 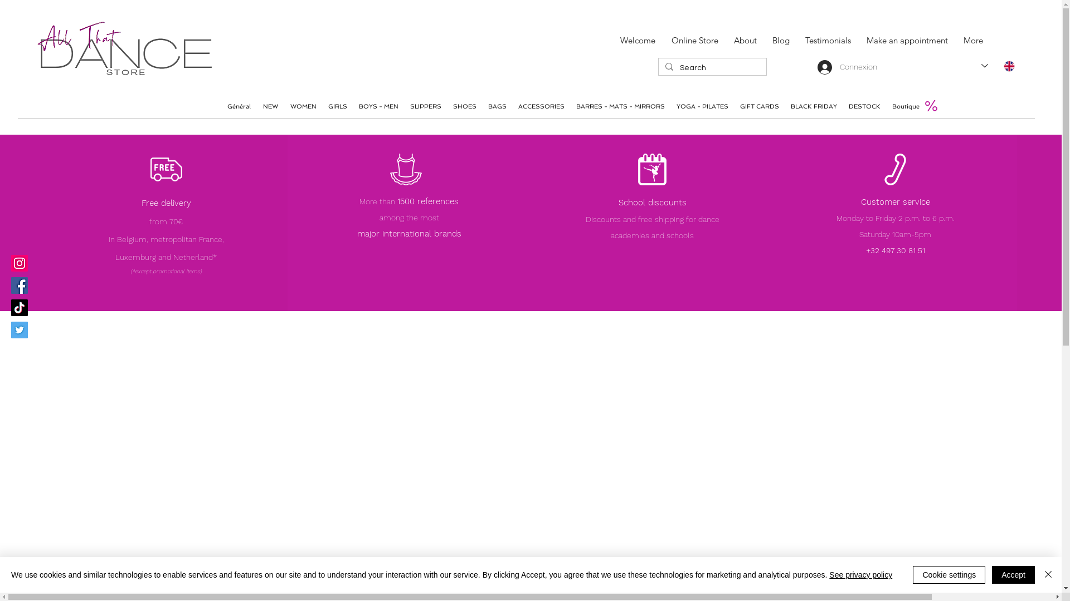 I want to click on NEW, so click(x=271, y=107).